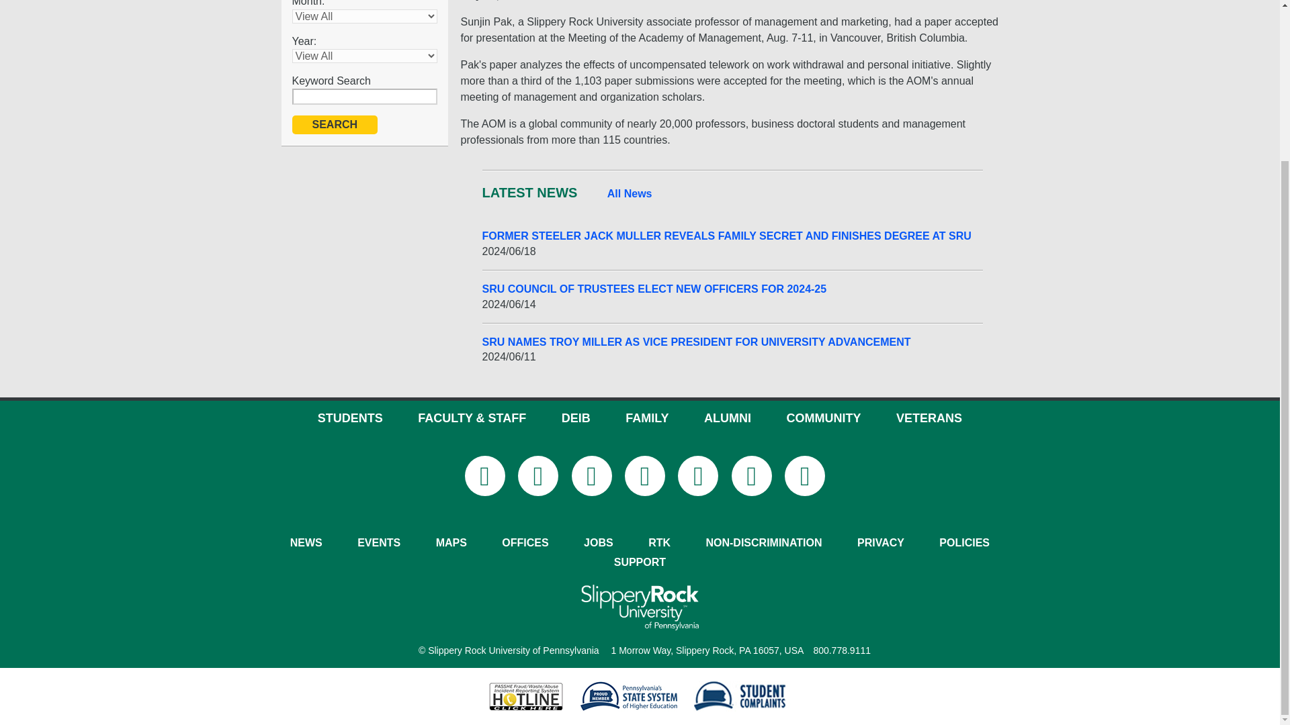 This screenshot has height=725, width=1290. What do you see at coordinates (630, 193) in the screenshot?
I see `All News` at bounding box center [630, 193].